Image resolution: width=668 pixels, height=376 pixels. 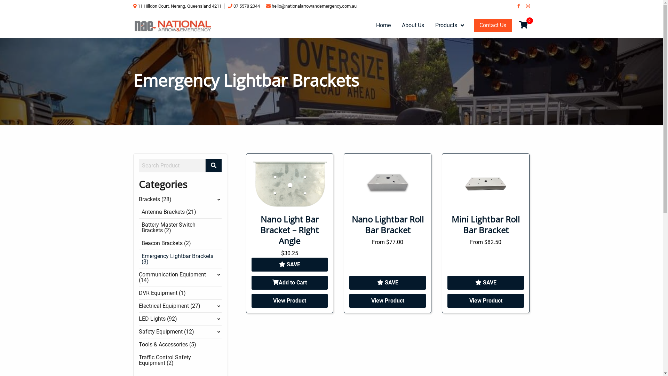 What do you see at coordinates (523, 25) in the screenshot?
I see `0` at bounding box center [523, 25].